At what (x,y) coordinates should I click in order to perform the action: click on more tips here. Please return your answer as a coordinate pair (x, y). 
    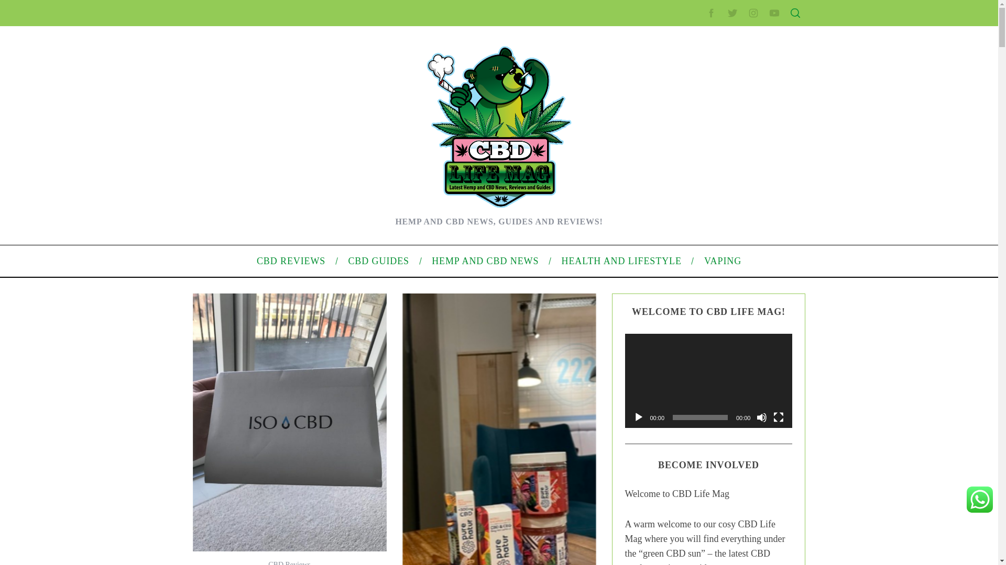
    Looking at the image, I should click on (517, 369).